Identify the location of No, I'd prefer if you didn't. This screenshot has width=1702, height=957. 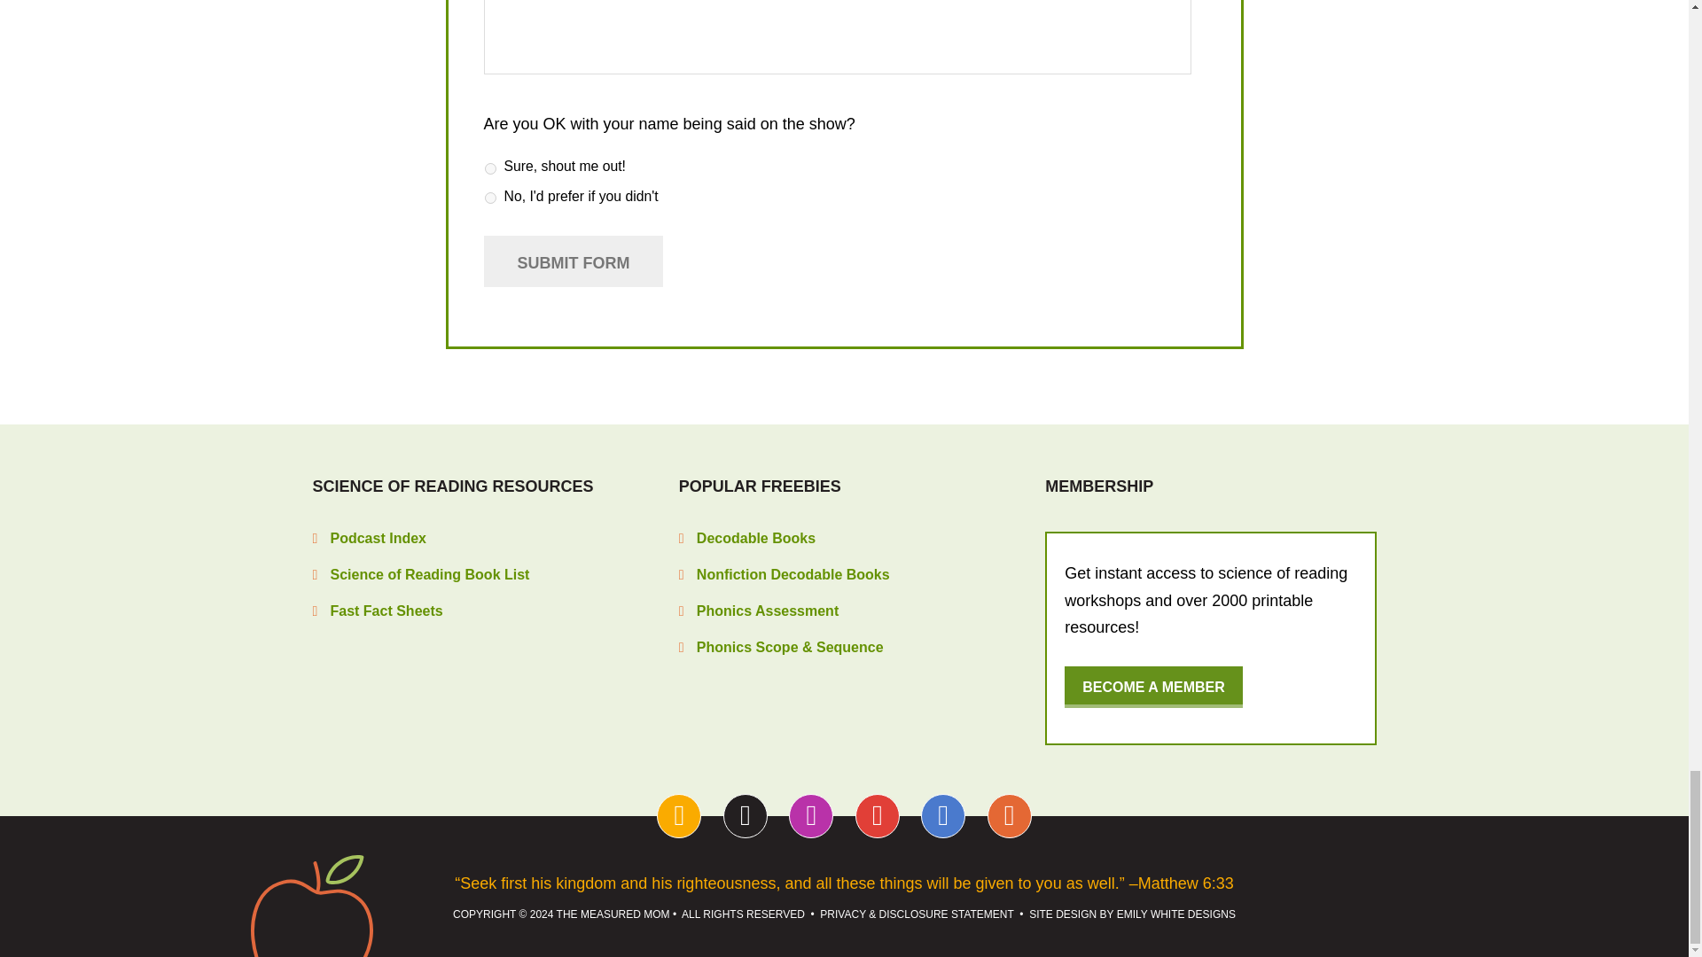
(489, 198).